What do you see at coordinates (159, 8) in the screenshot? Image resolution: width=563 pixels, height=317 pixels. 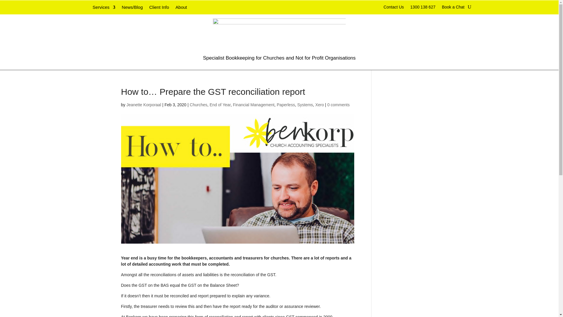 I see `Client Info` at bounding box center [159, 8].